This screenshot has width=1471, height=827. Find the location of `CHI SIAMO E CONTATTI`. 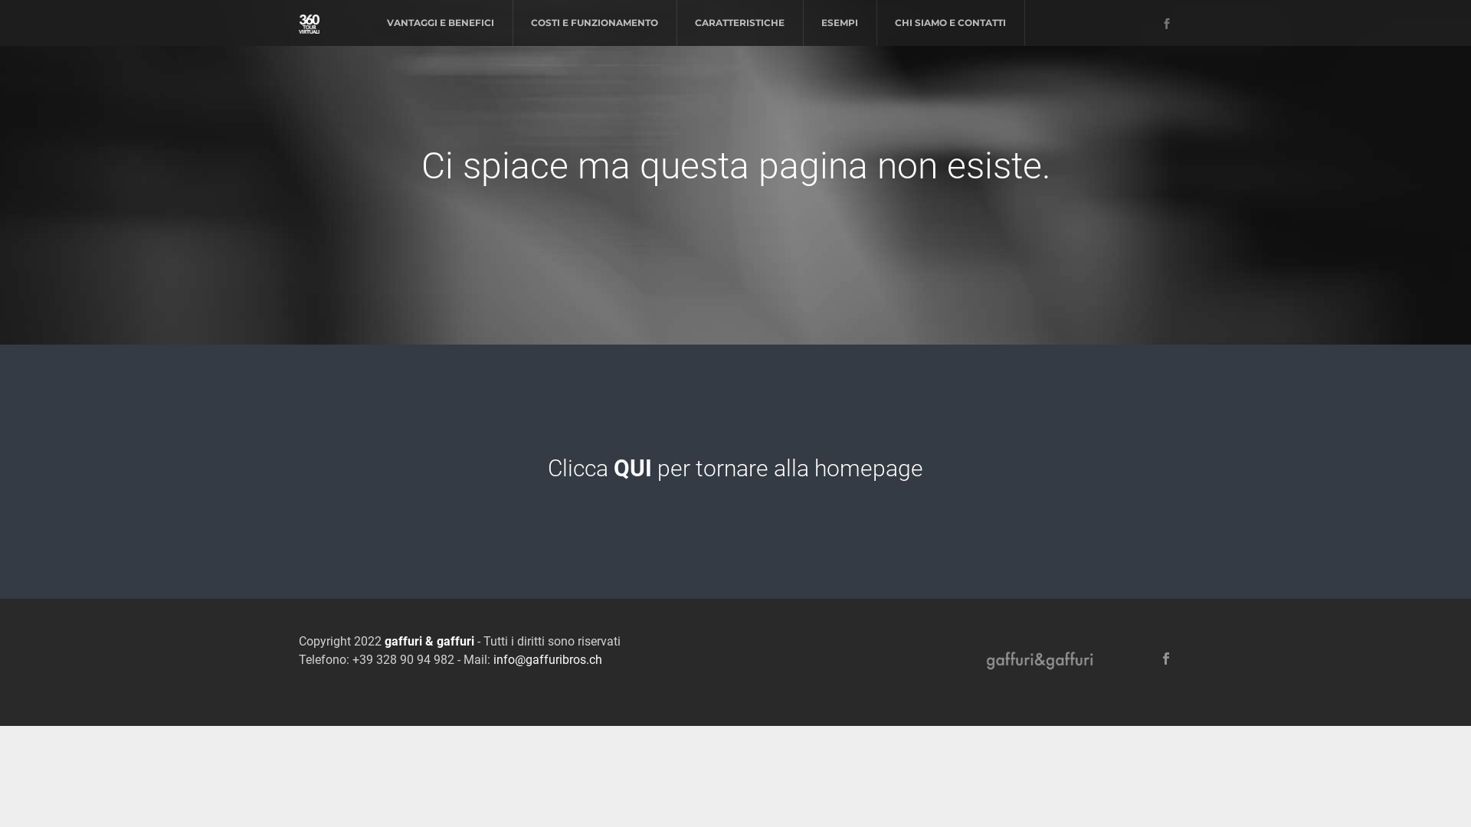

CHI SIAMO E CONTATTI is located at coordinates (950, 23).